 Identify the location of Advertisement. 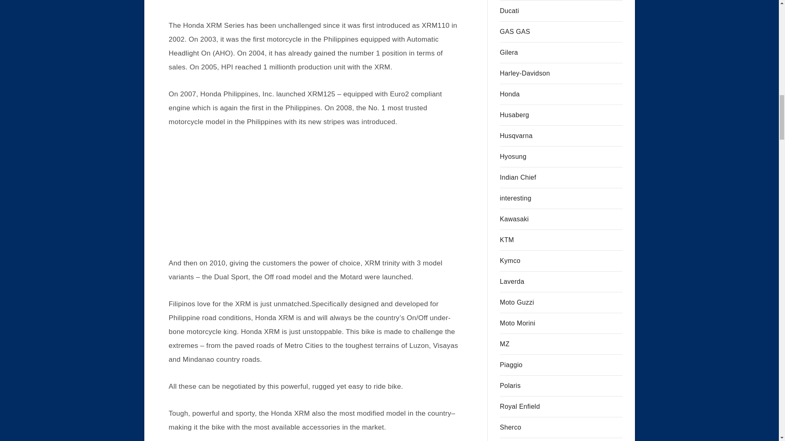
(315, 198).